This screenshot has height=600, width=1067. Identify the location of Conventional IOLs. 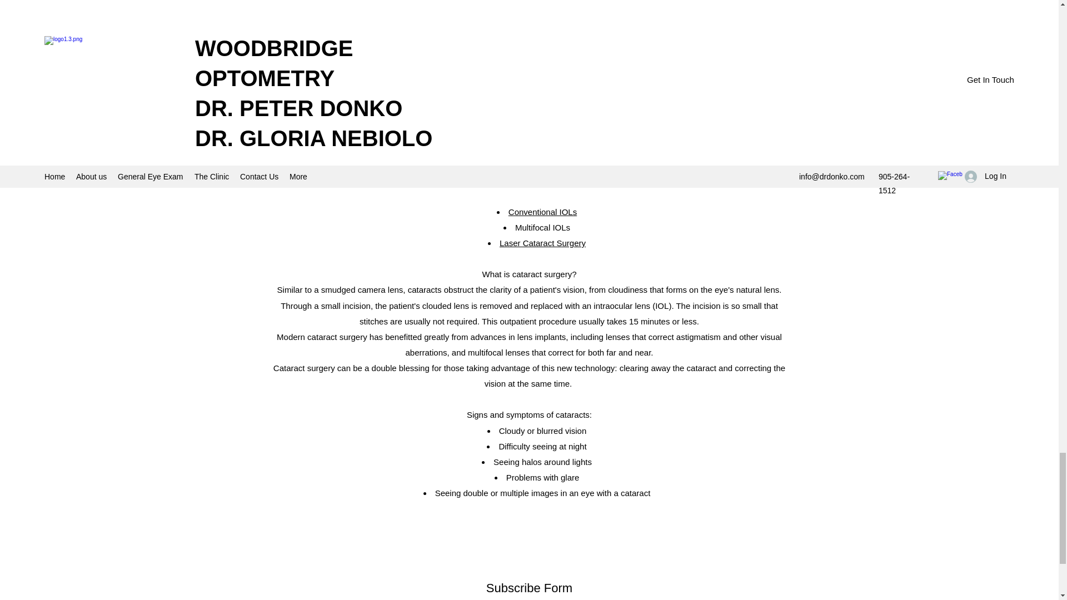
(542, 211).